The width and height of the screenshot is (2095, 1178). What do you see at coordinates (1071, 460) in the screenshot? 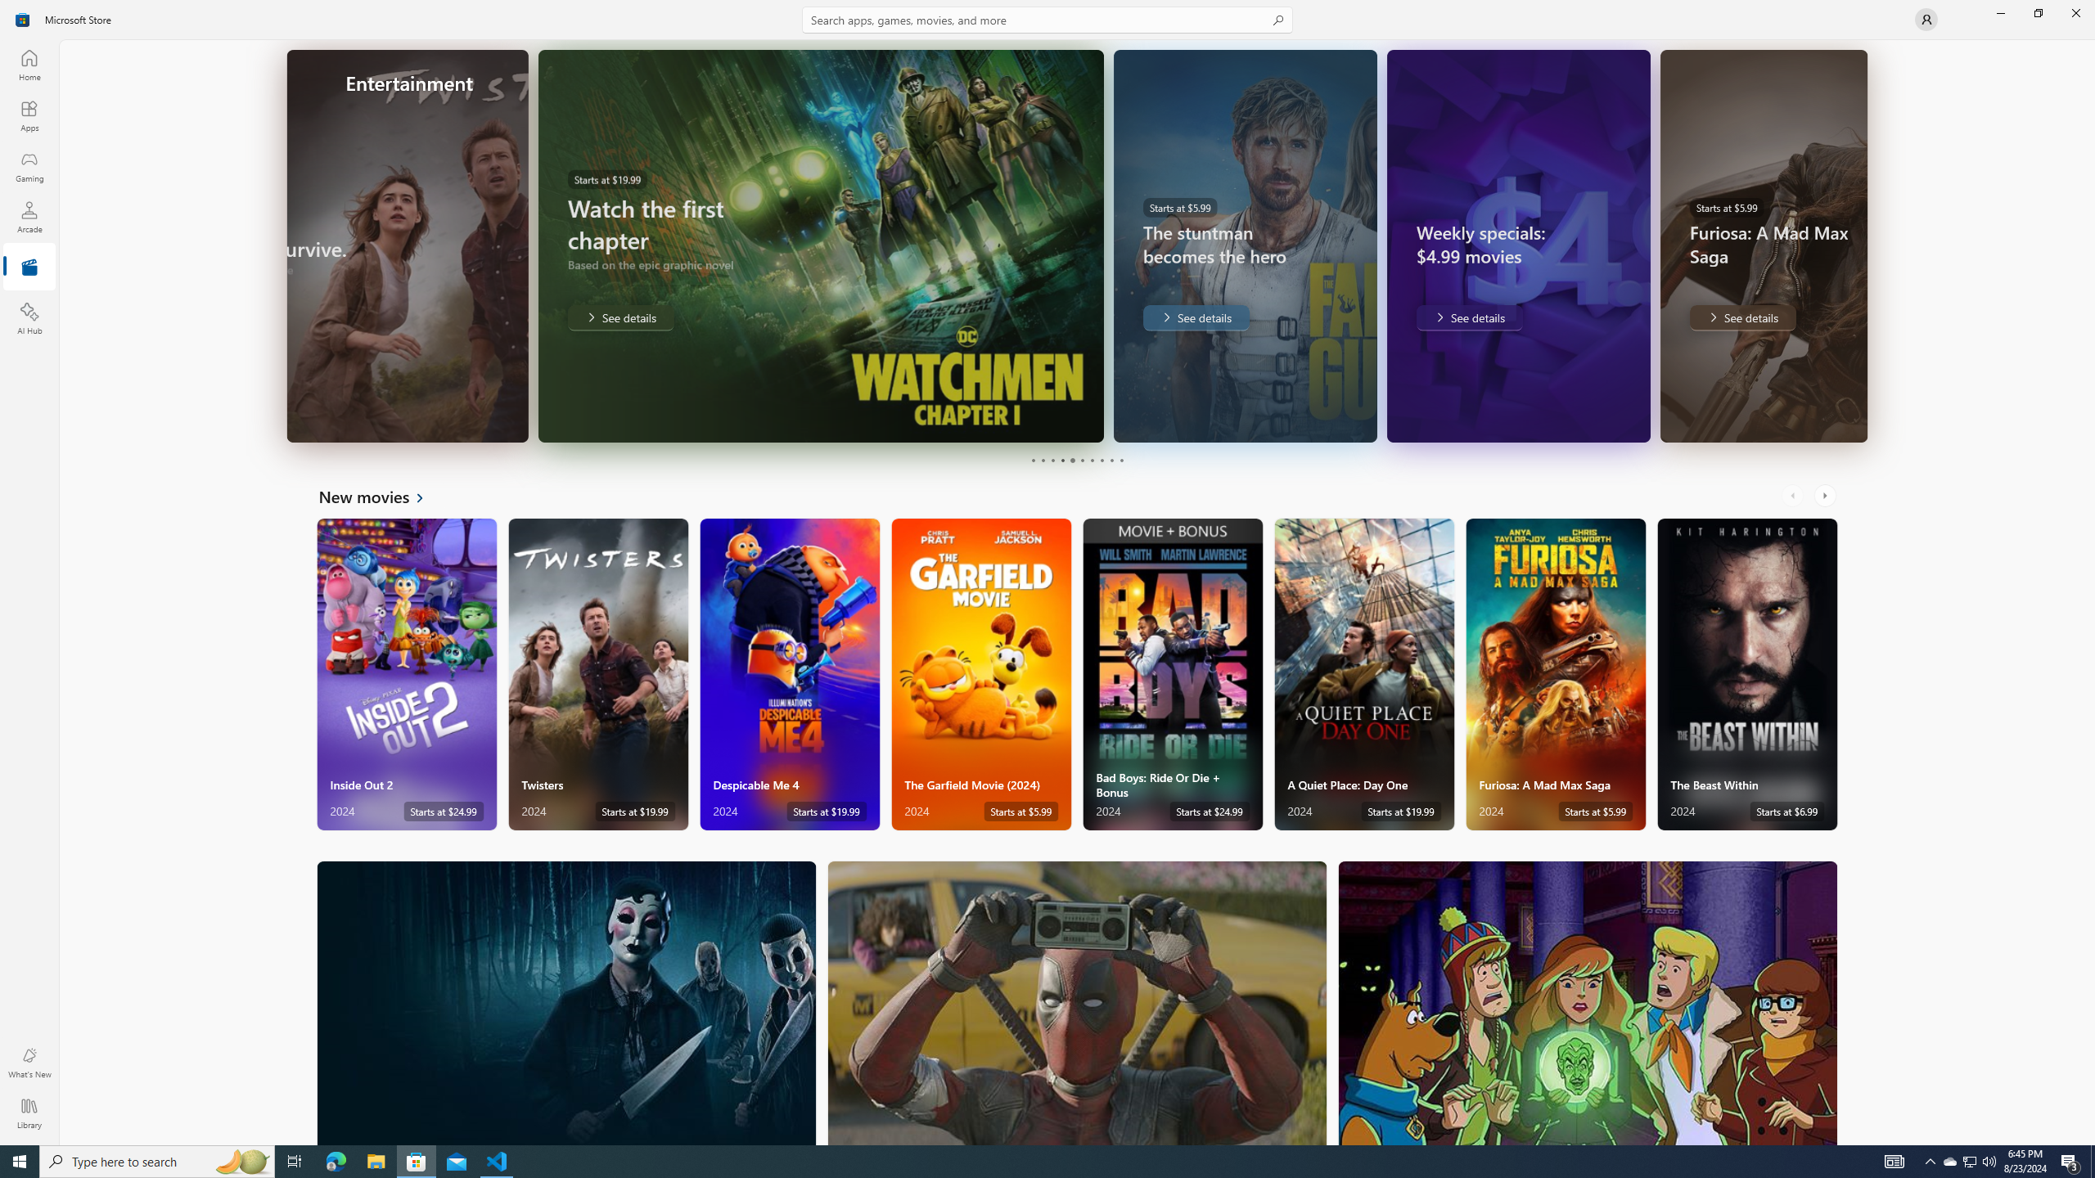
I see `Page 5` at bounding box center [1071, 460].